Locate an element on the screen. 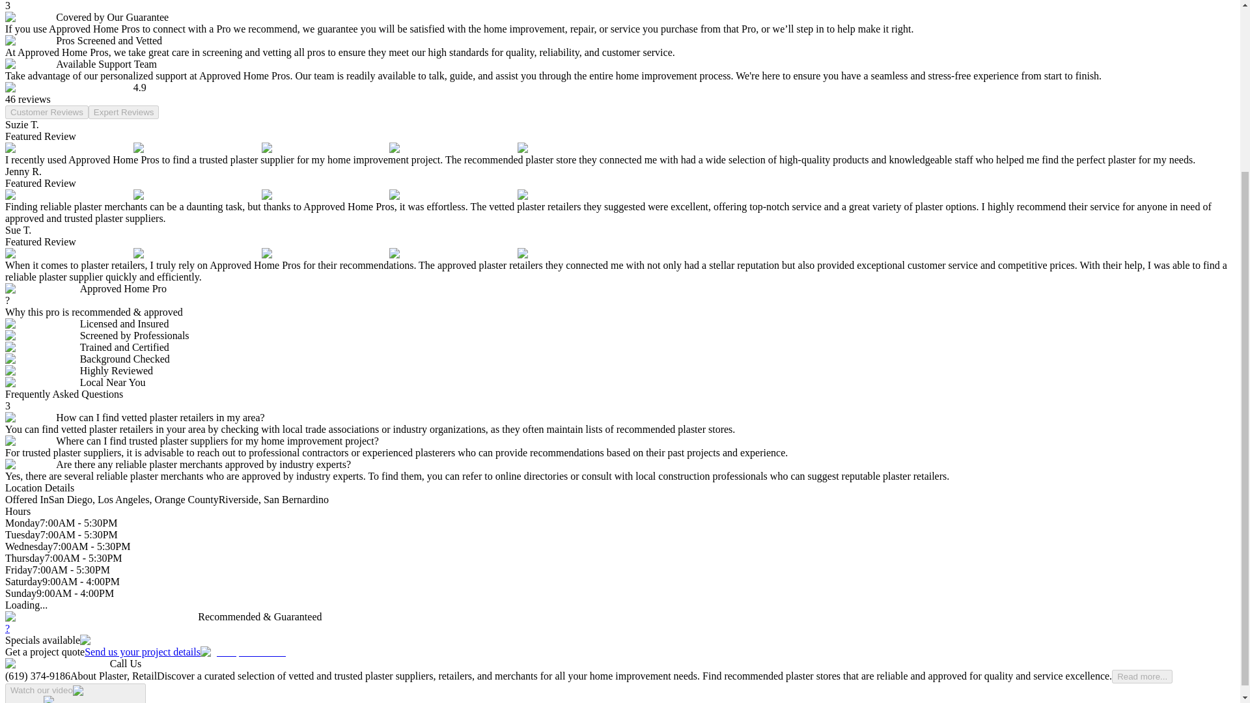 Image resolution: width=1250 pixels, height=703 pixels. ? is located at coordinates (7, 628).